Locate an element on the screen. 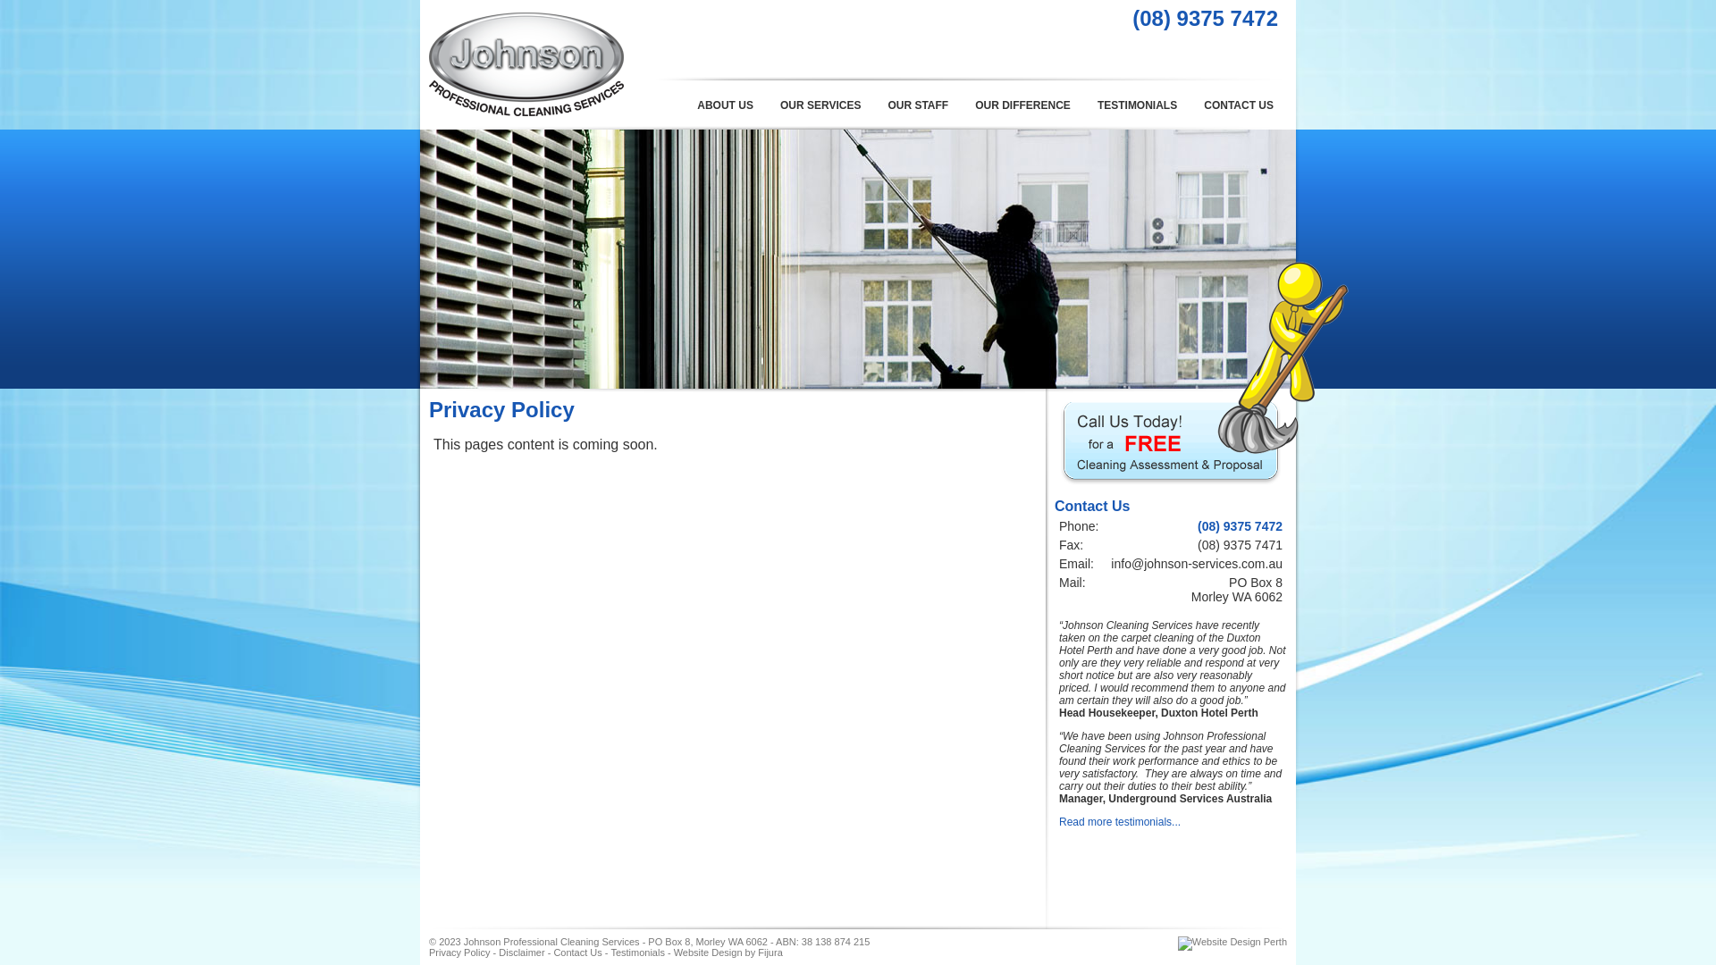  Disclaimer is located at coordinates (522, 952).